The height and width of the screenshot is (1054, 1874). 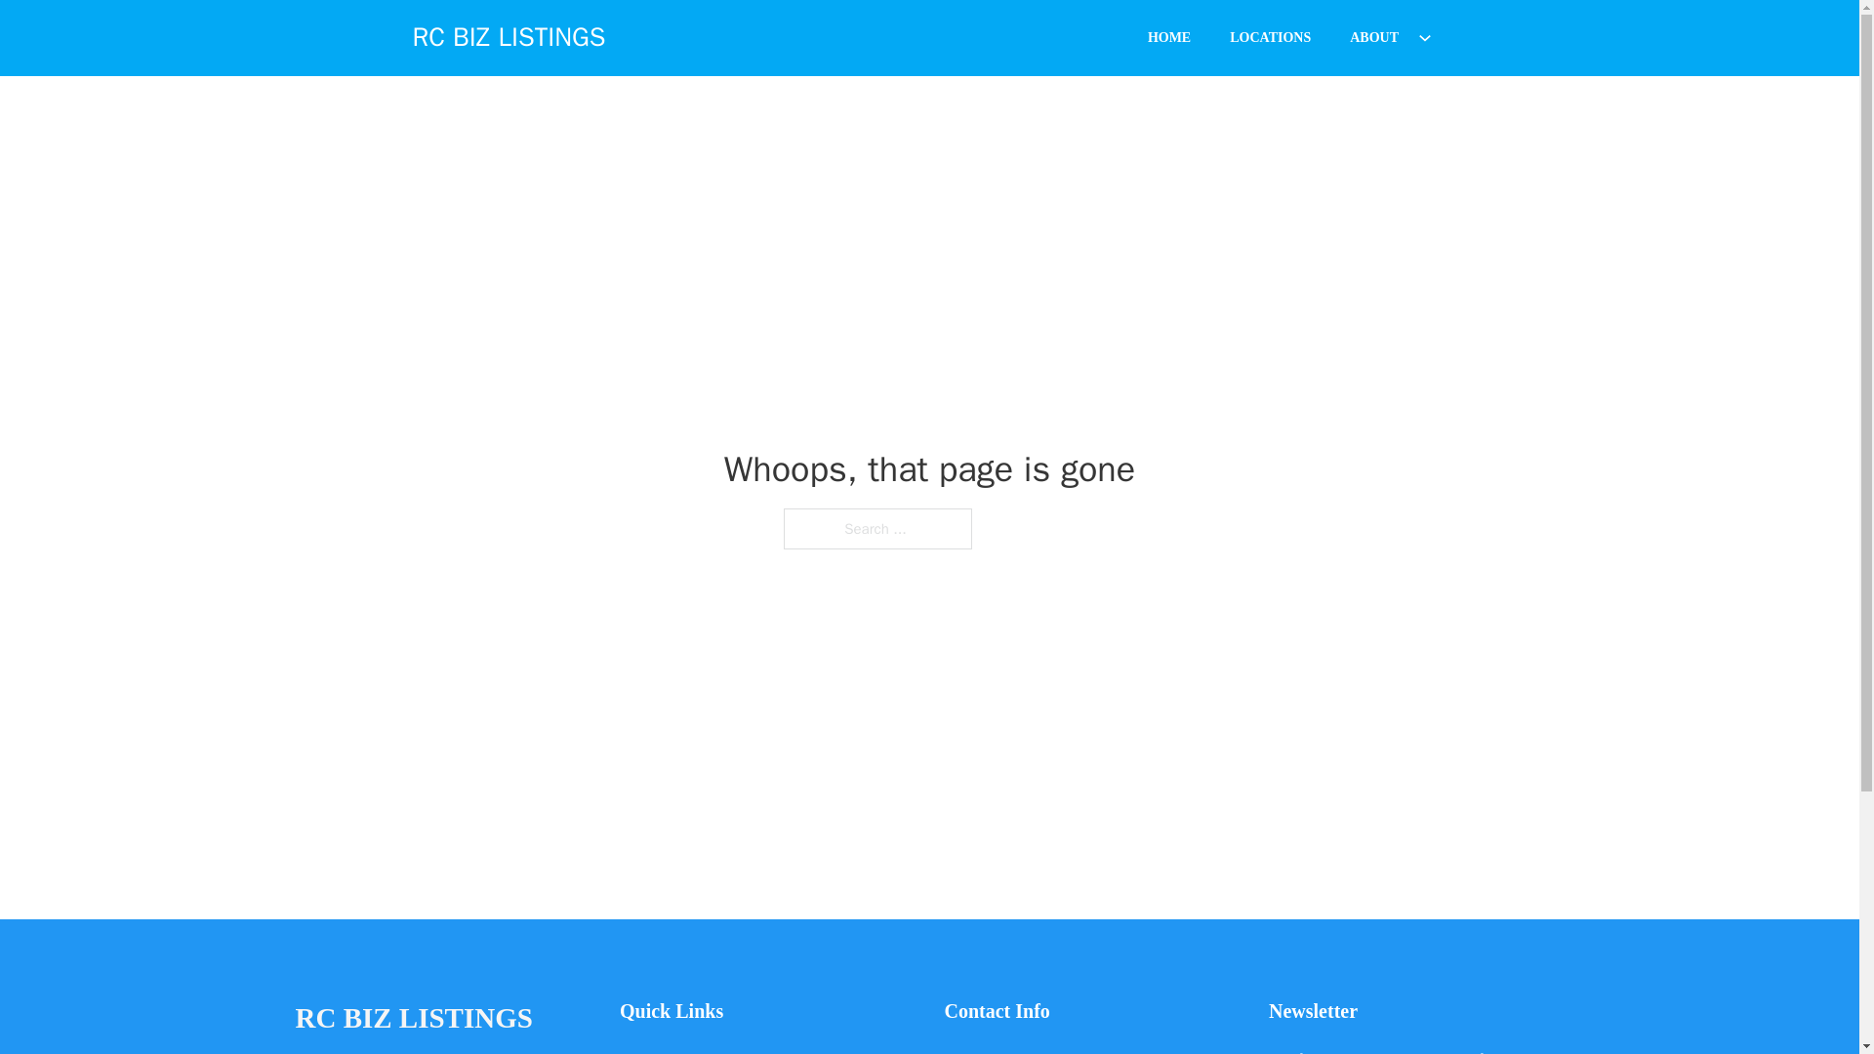 What do you see at coordinates (413, 1019) in the screenshot?
I see `RC BIZ LISTINGS` at bounding box center [413, 1019].